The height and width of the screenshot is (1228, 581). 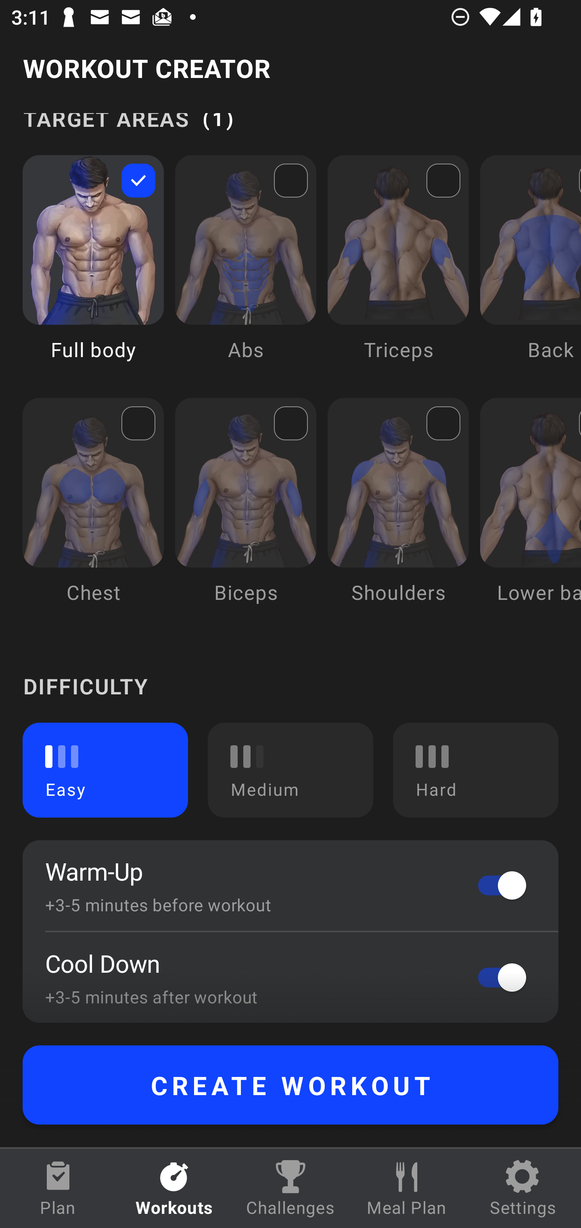 I want to click on Back, so click(x=530, y=269).